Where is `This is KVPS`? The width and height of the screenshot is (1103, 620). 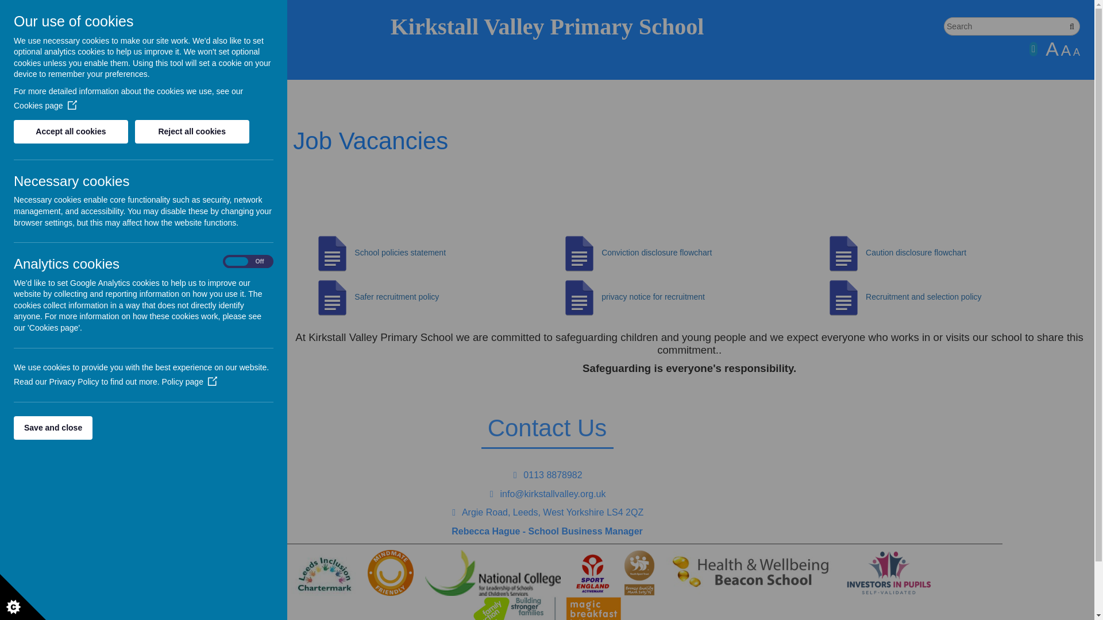 This is KVPS is located at coordinates (164, 144).